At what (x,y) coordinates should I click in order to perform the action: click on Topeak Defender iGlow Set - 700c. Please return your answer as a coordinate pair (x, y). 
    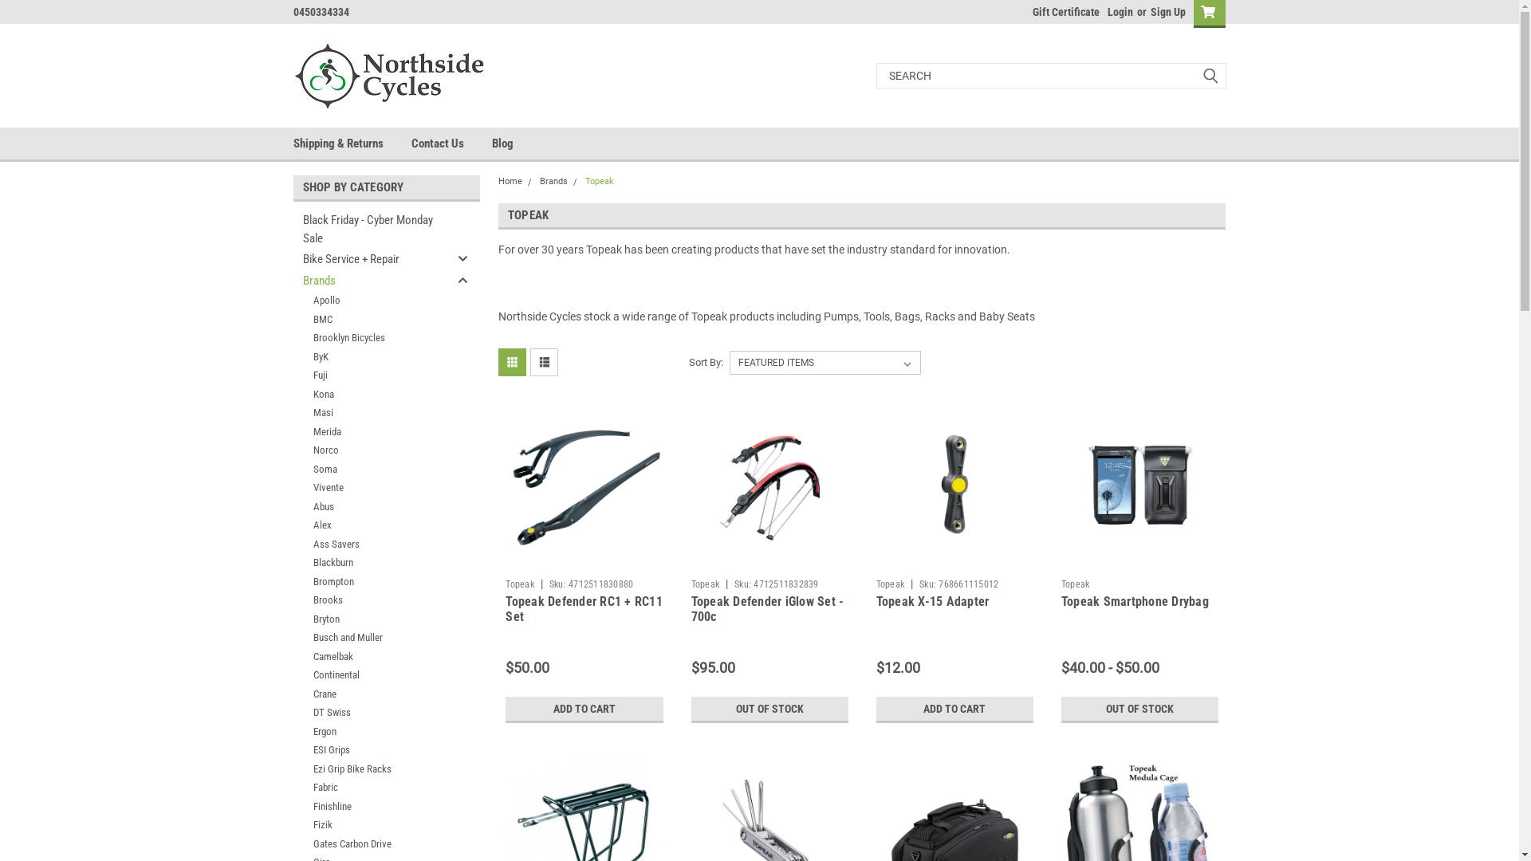
    Looking at the image, I should click on (768, 609).